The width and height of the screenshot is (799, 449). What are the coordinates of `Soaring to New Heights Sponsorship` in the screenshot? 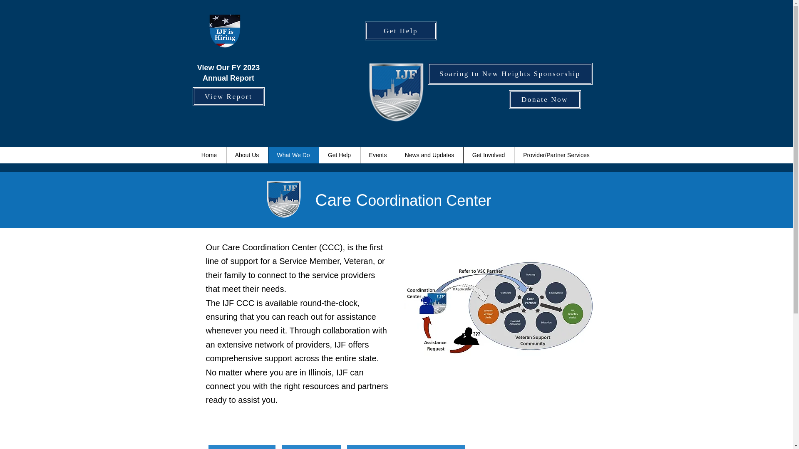 It's located at (510, 74).